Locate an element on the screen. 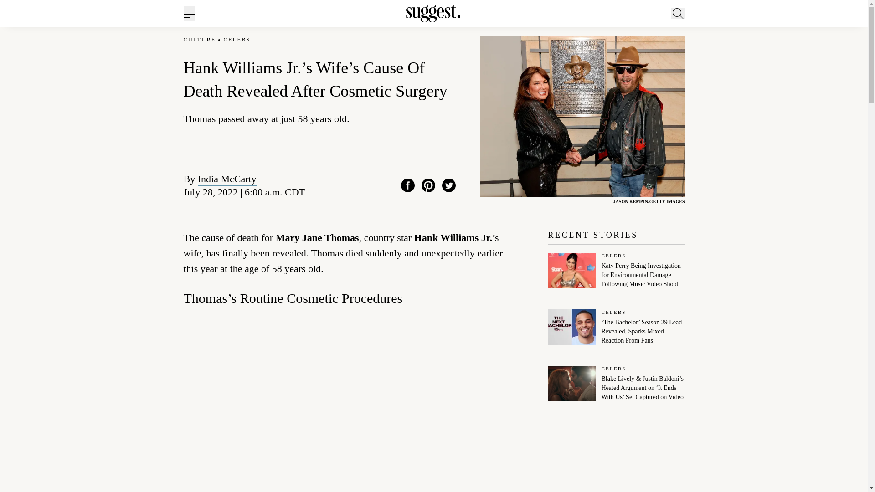 The height and width of the screenshot is (492, 875). Suggest is located at coordinates (433, 14).